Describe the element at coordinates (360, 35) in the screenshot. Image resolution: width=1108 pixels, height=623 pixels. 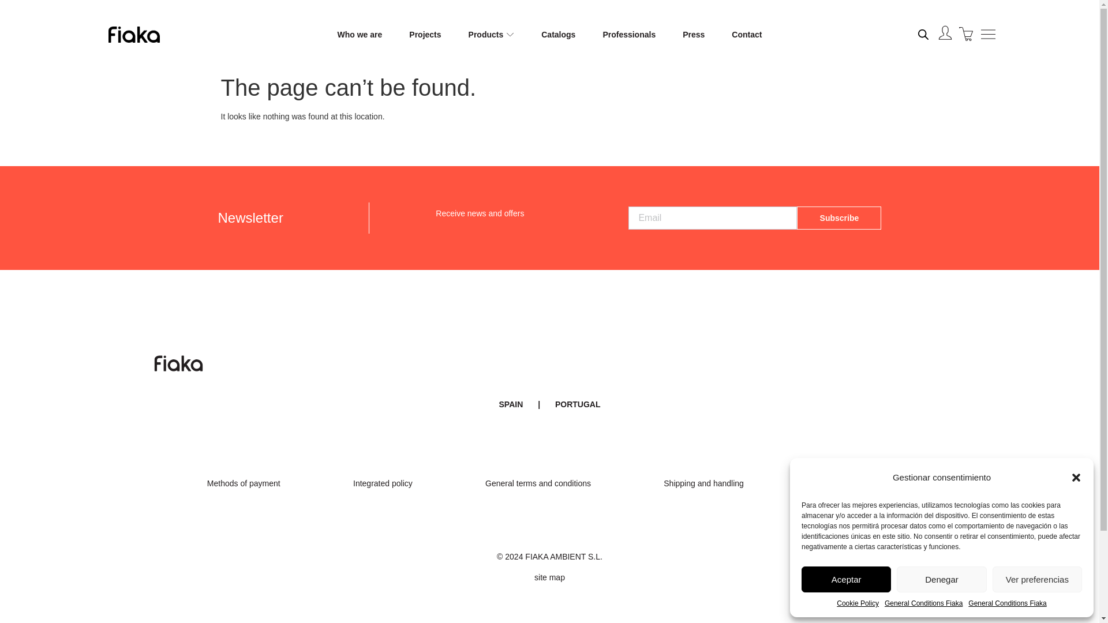
I see `Who we are` at that location.